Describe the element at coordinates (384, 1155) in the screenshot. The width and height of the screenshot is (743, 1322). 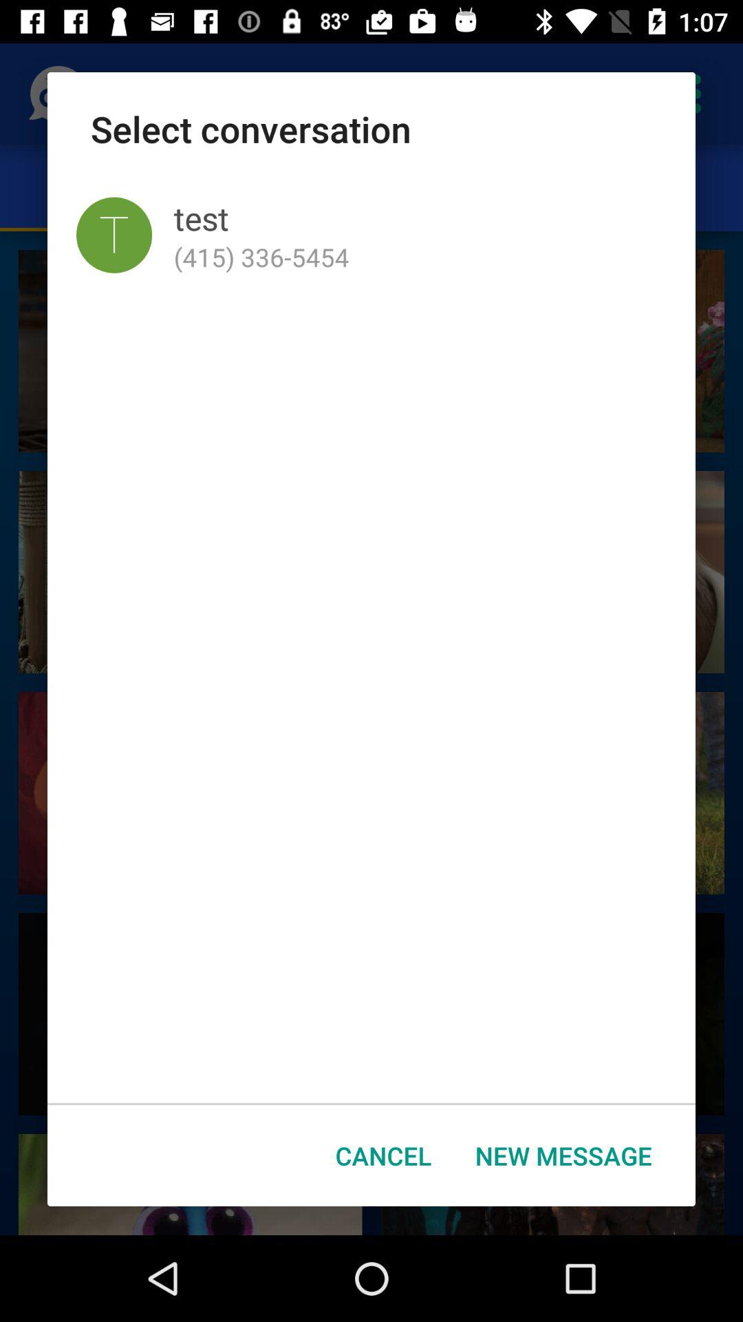
I see `turn off icon to the left of new message icon` at that location.